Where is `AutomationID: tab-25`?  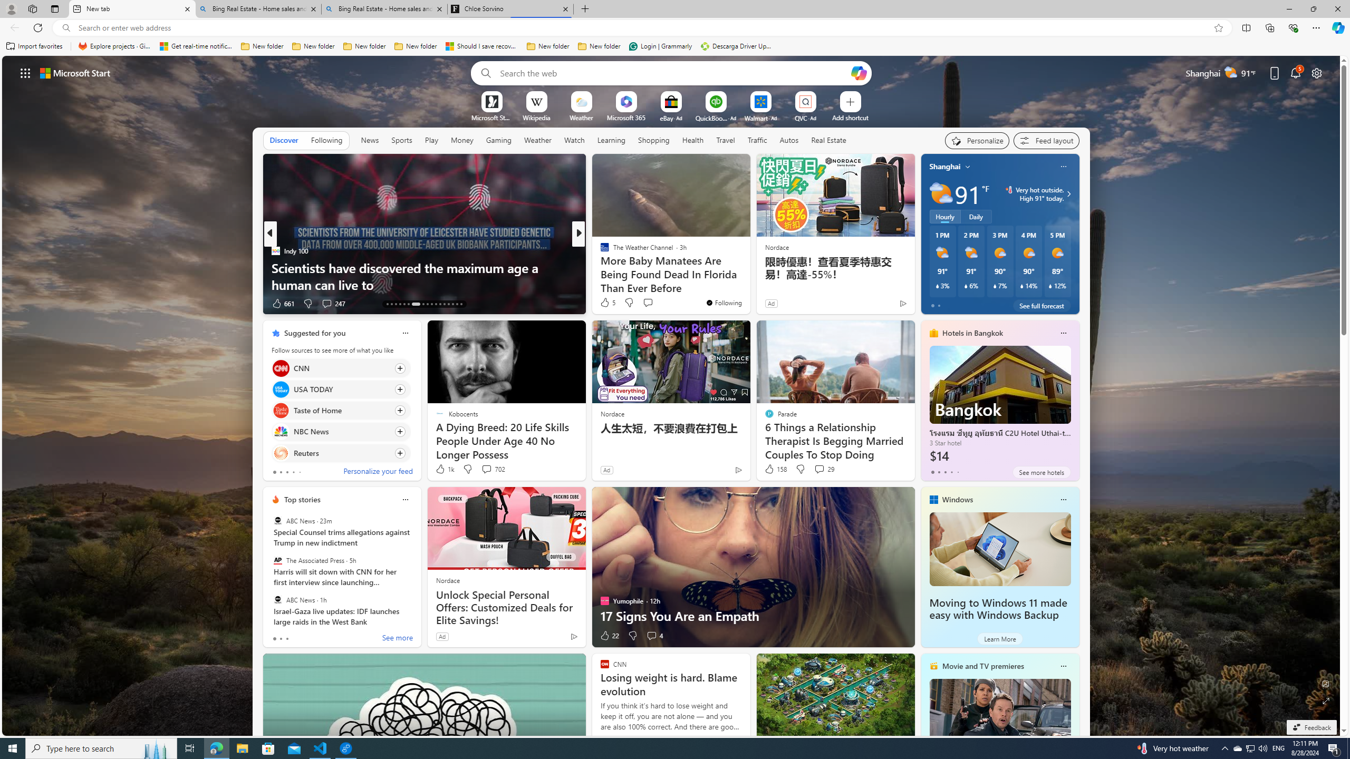
AutomationID: tab-25 is located at coordinates (444, 304).